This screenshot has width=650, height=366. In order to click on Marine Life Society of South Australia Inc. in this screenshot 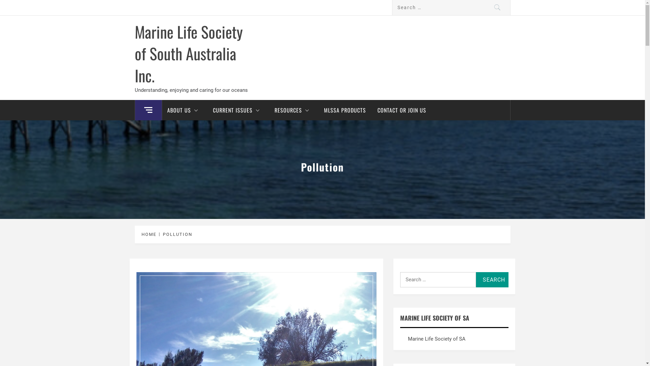, I will do `click(189, 54)`.